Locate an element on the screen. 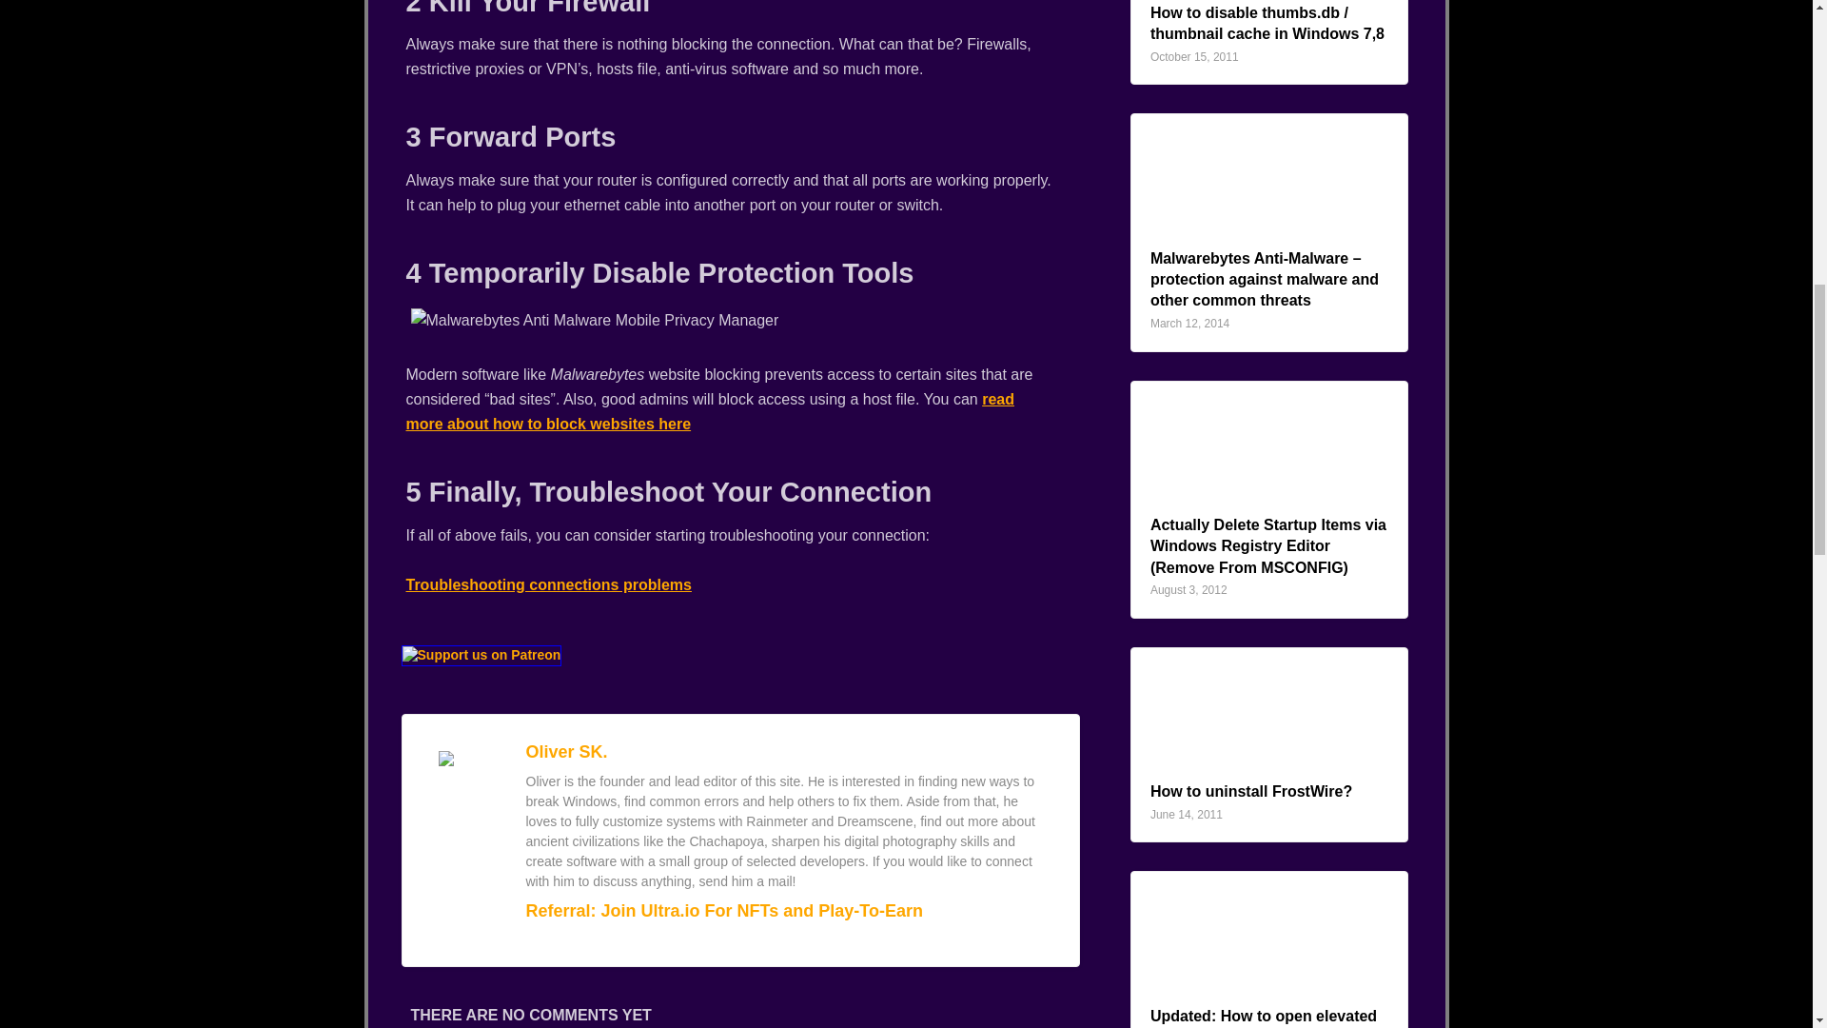  March 12, 2014 is located at coordinates (1189, 323).